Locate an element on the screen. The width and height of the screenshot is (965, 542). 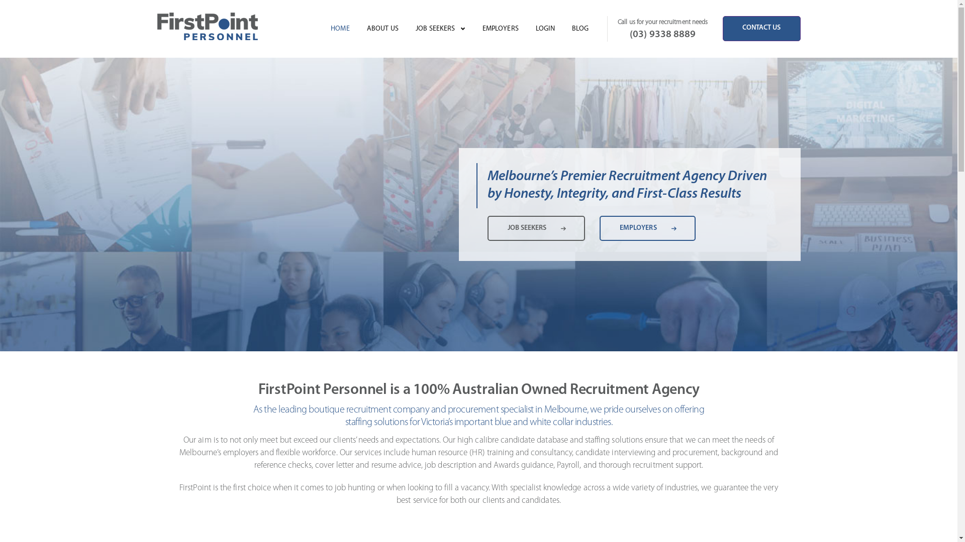
EMPLOYERS is located at coordinates (647, 228).